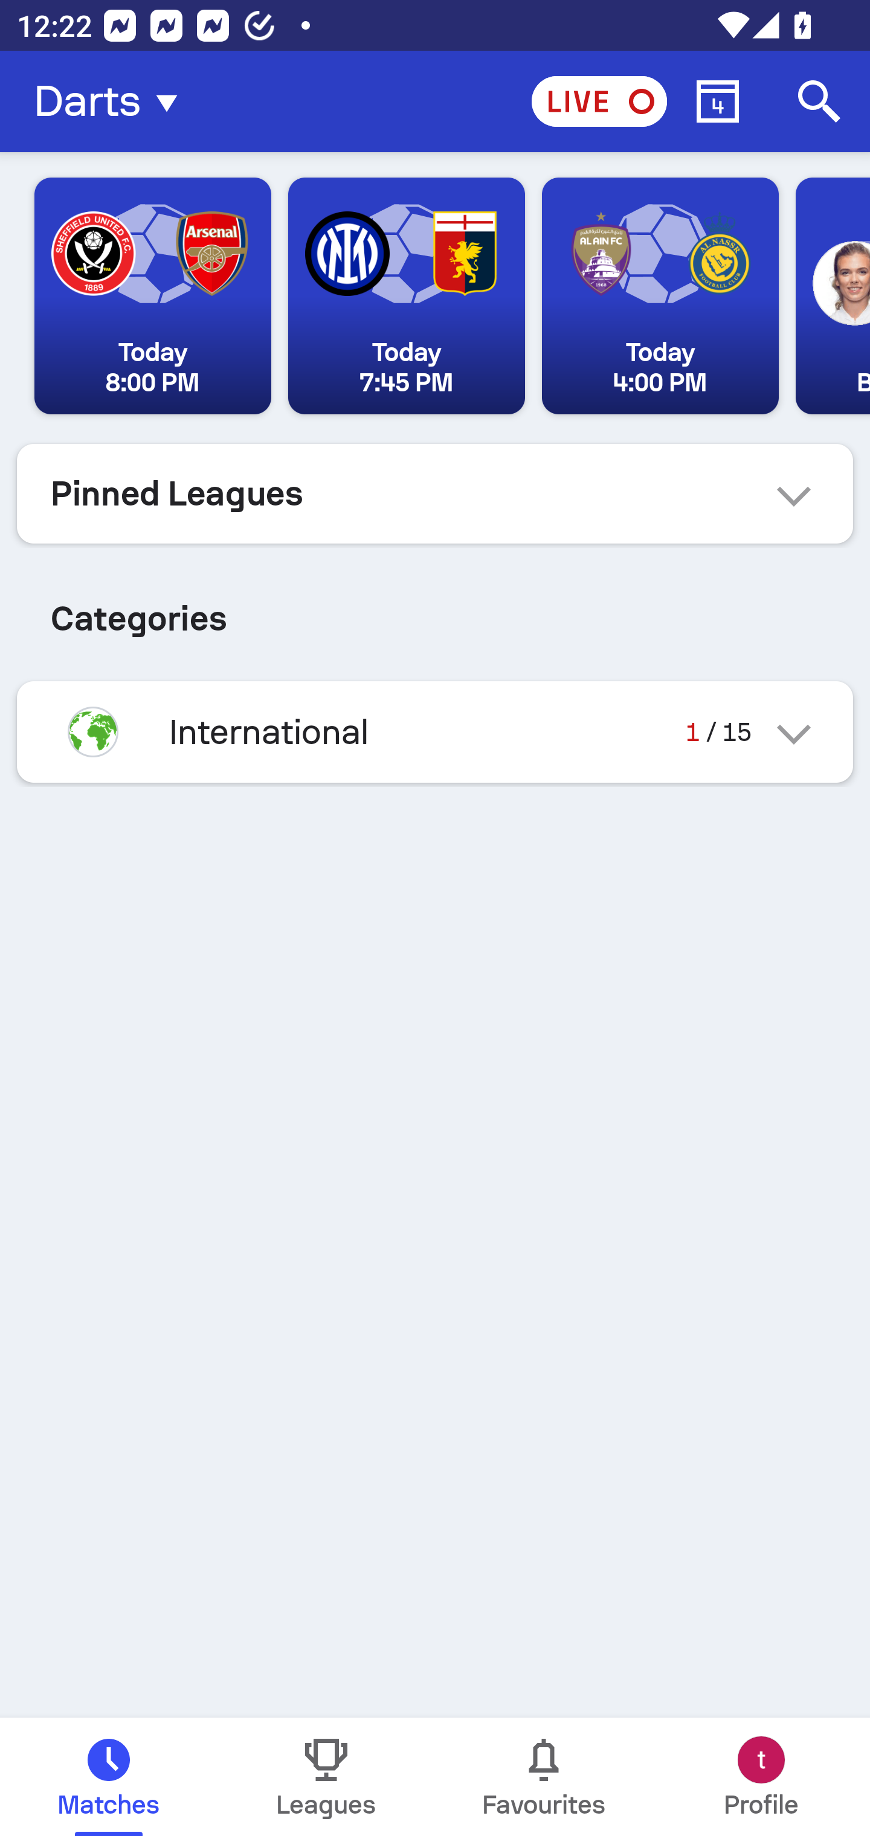  I want to click on Favourites, so click(544, 1777).